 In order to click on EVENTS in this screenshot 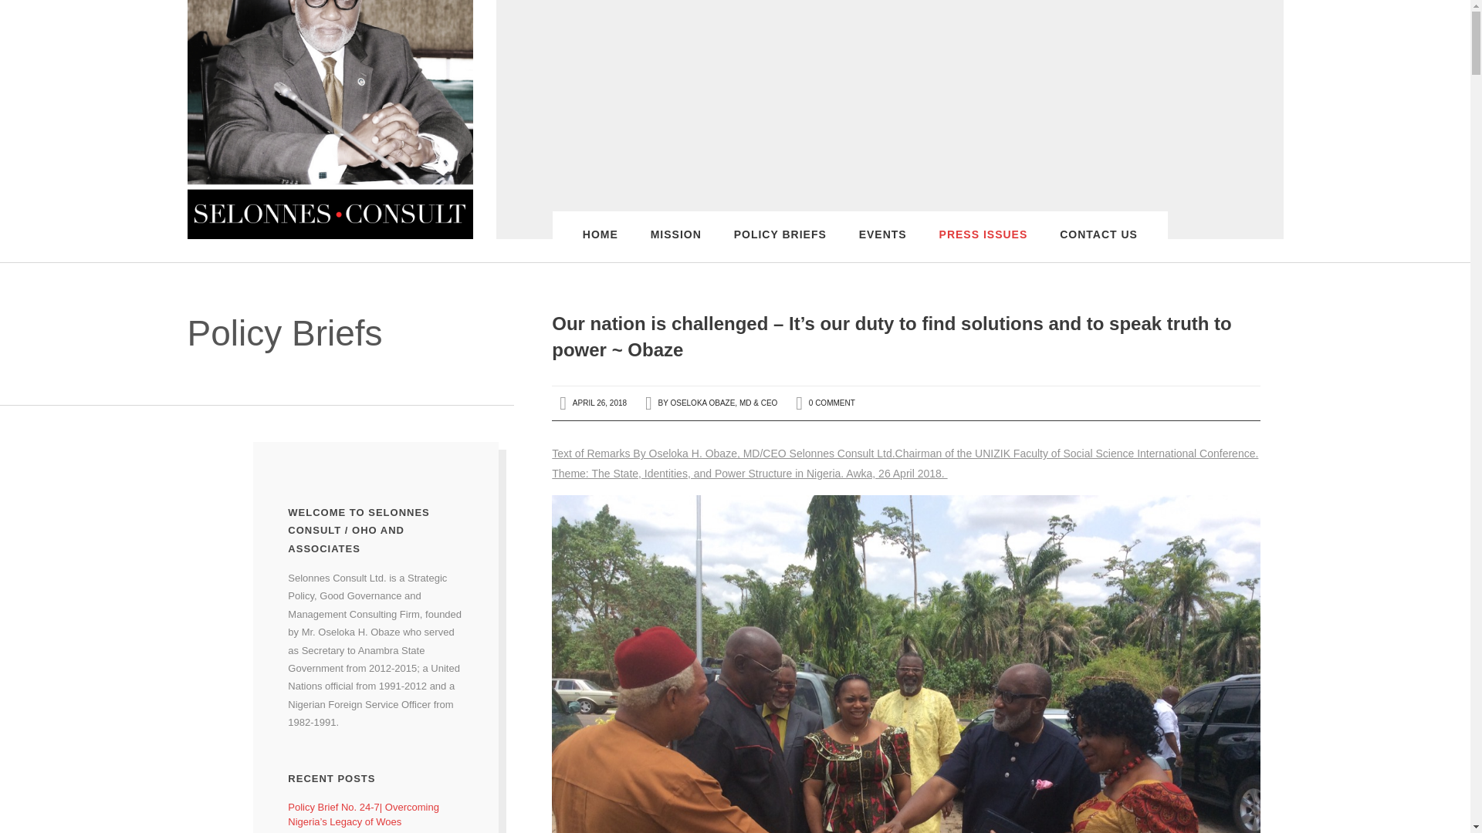, I will do `click(883, 246)`.